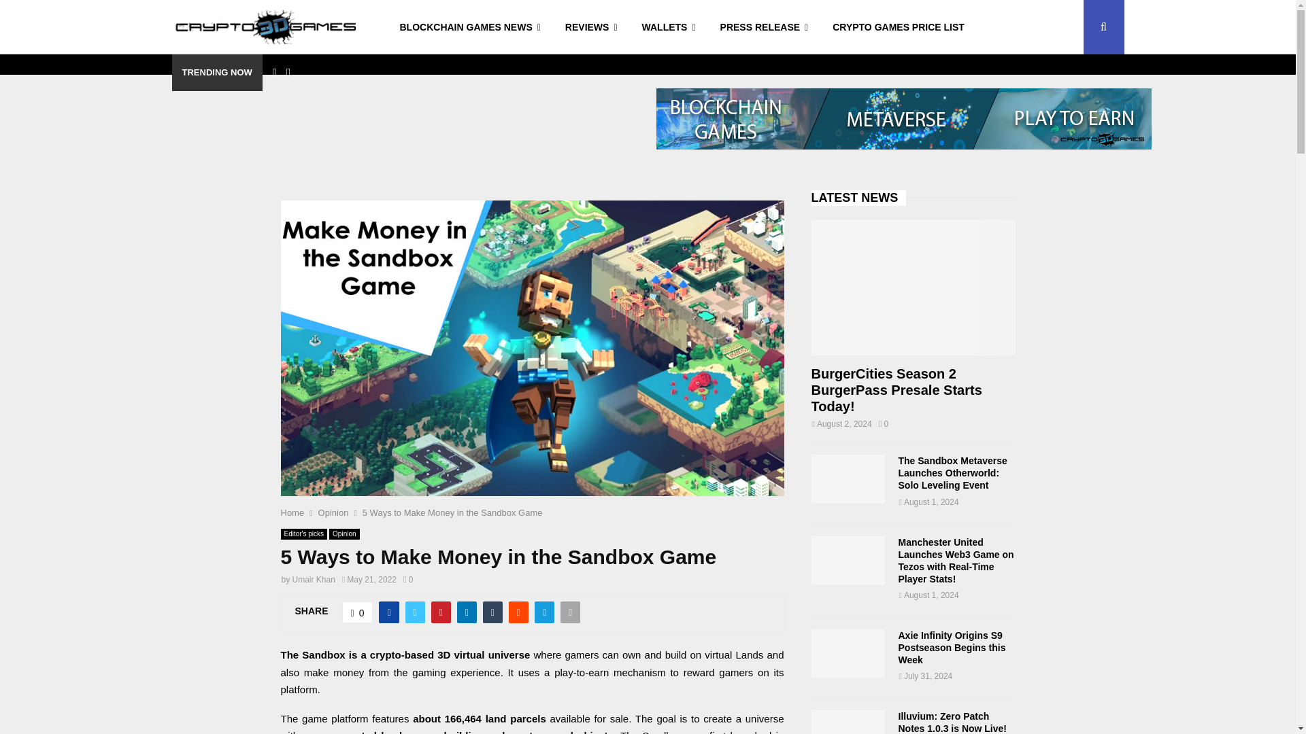 This screenshot has width=1306, height=734. I want to click on BLOCKCHAIN GAMES NEWS, so click(470, 27).